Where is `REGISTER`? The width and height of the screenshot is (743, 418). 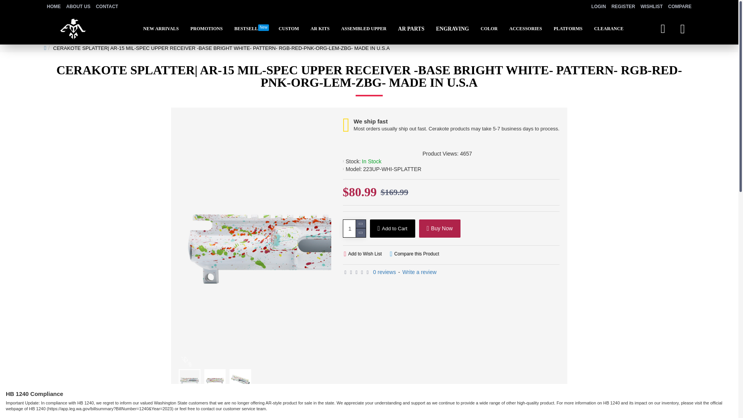
REGISTER is located at coordinates (623, 7).